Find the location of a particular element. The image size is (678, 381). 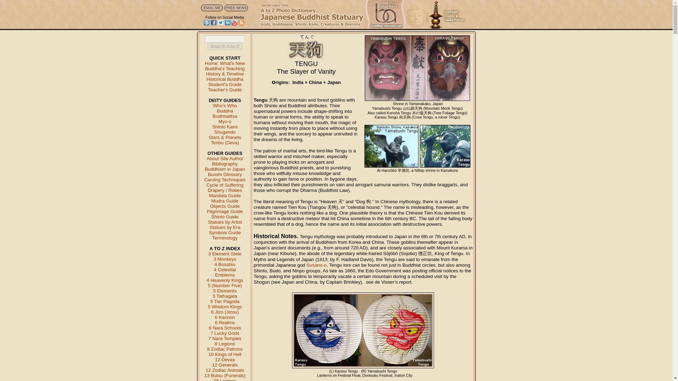

Statues by Artist is located at coordinates (225, 222).